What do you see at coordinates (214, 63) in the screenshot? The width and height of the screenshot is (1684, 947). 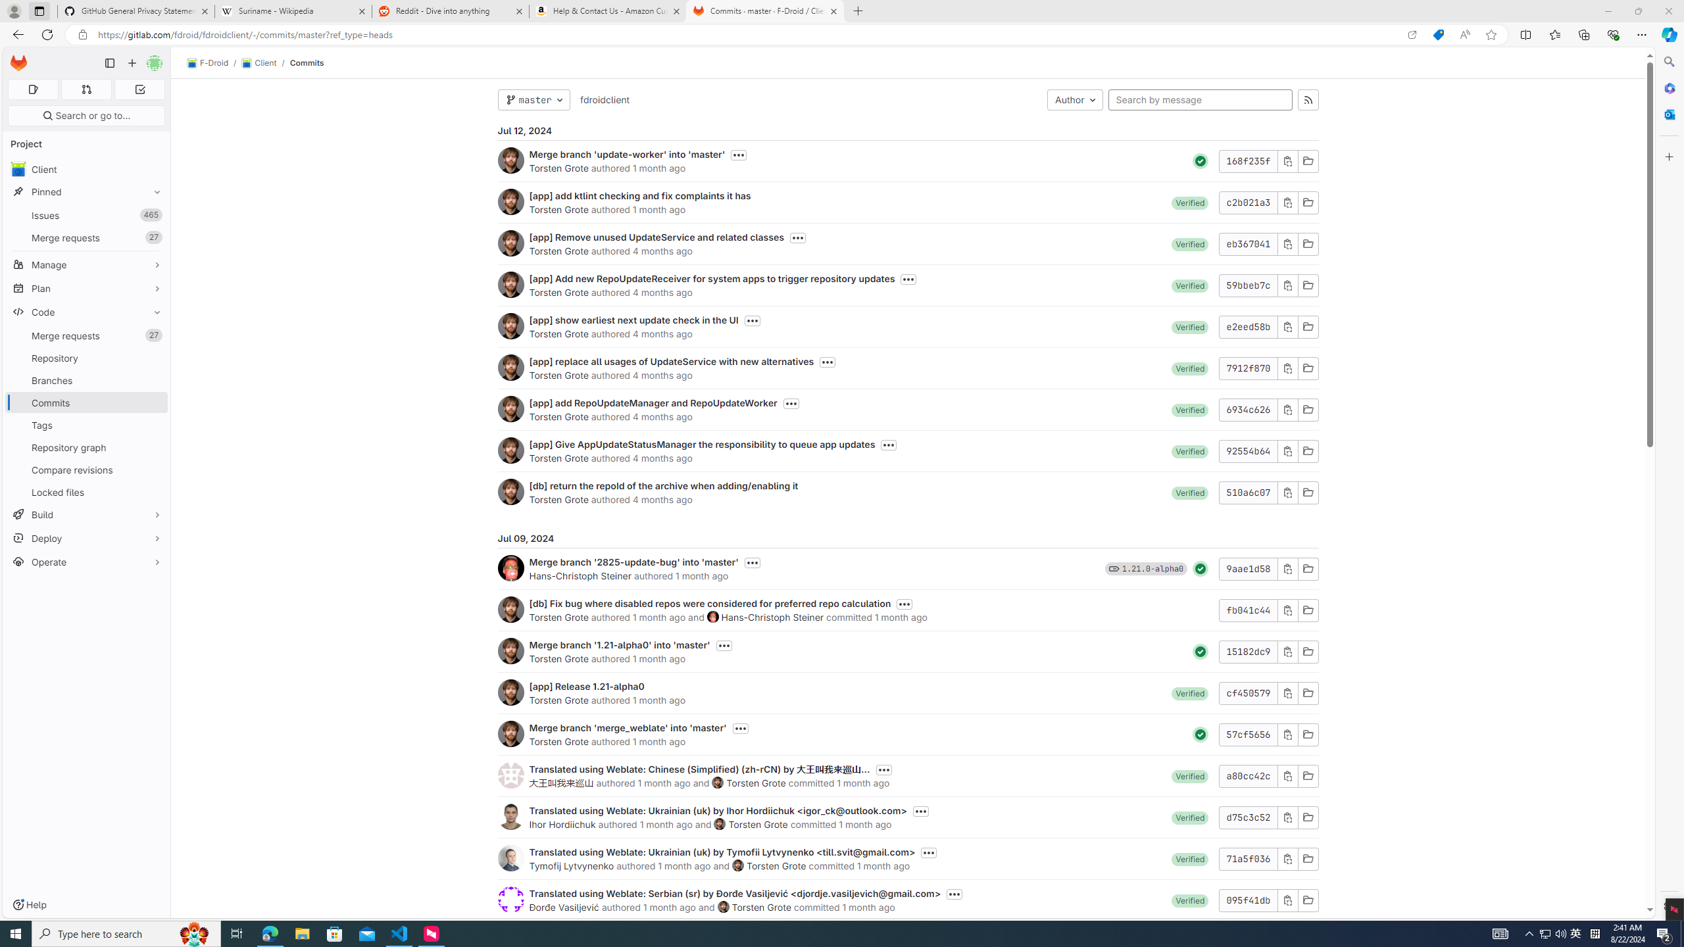 I see `F-Droid/` at bounding box center [214, 63].